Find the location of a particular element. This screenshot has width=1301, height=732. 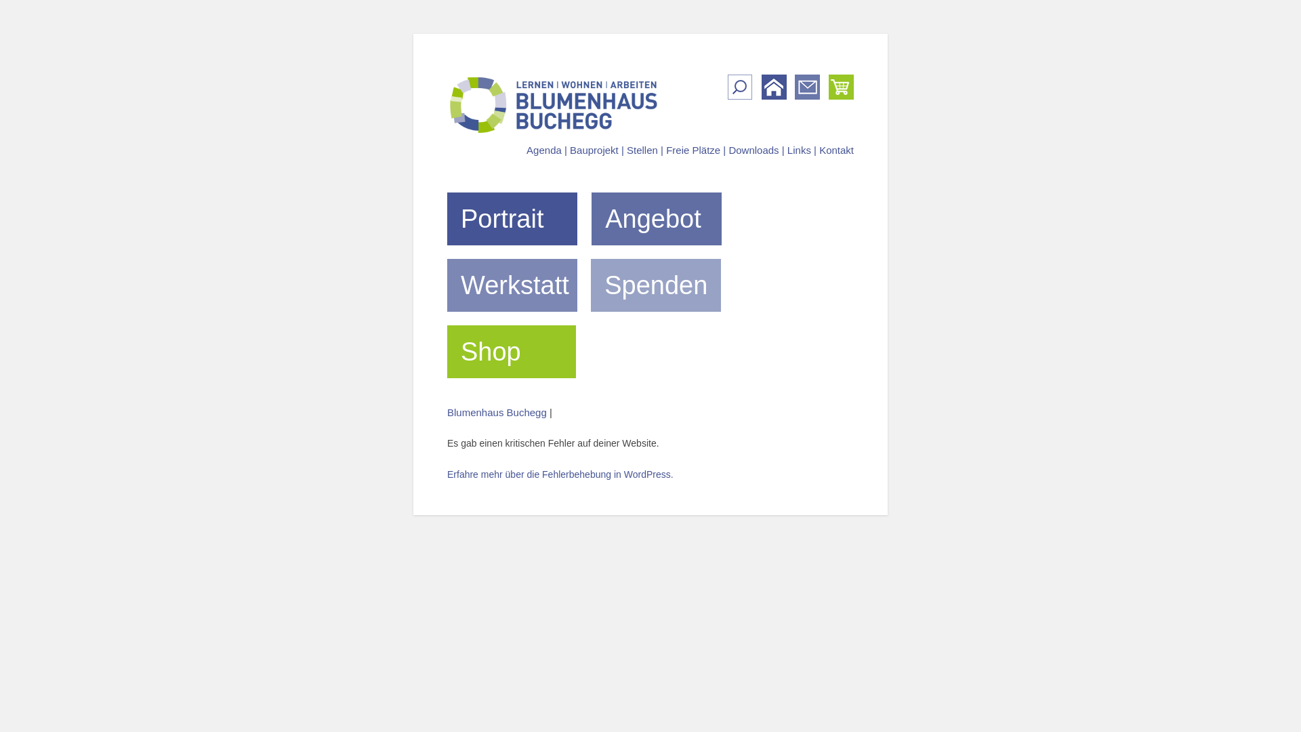

Suche is located at coordinates (16, 12).